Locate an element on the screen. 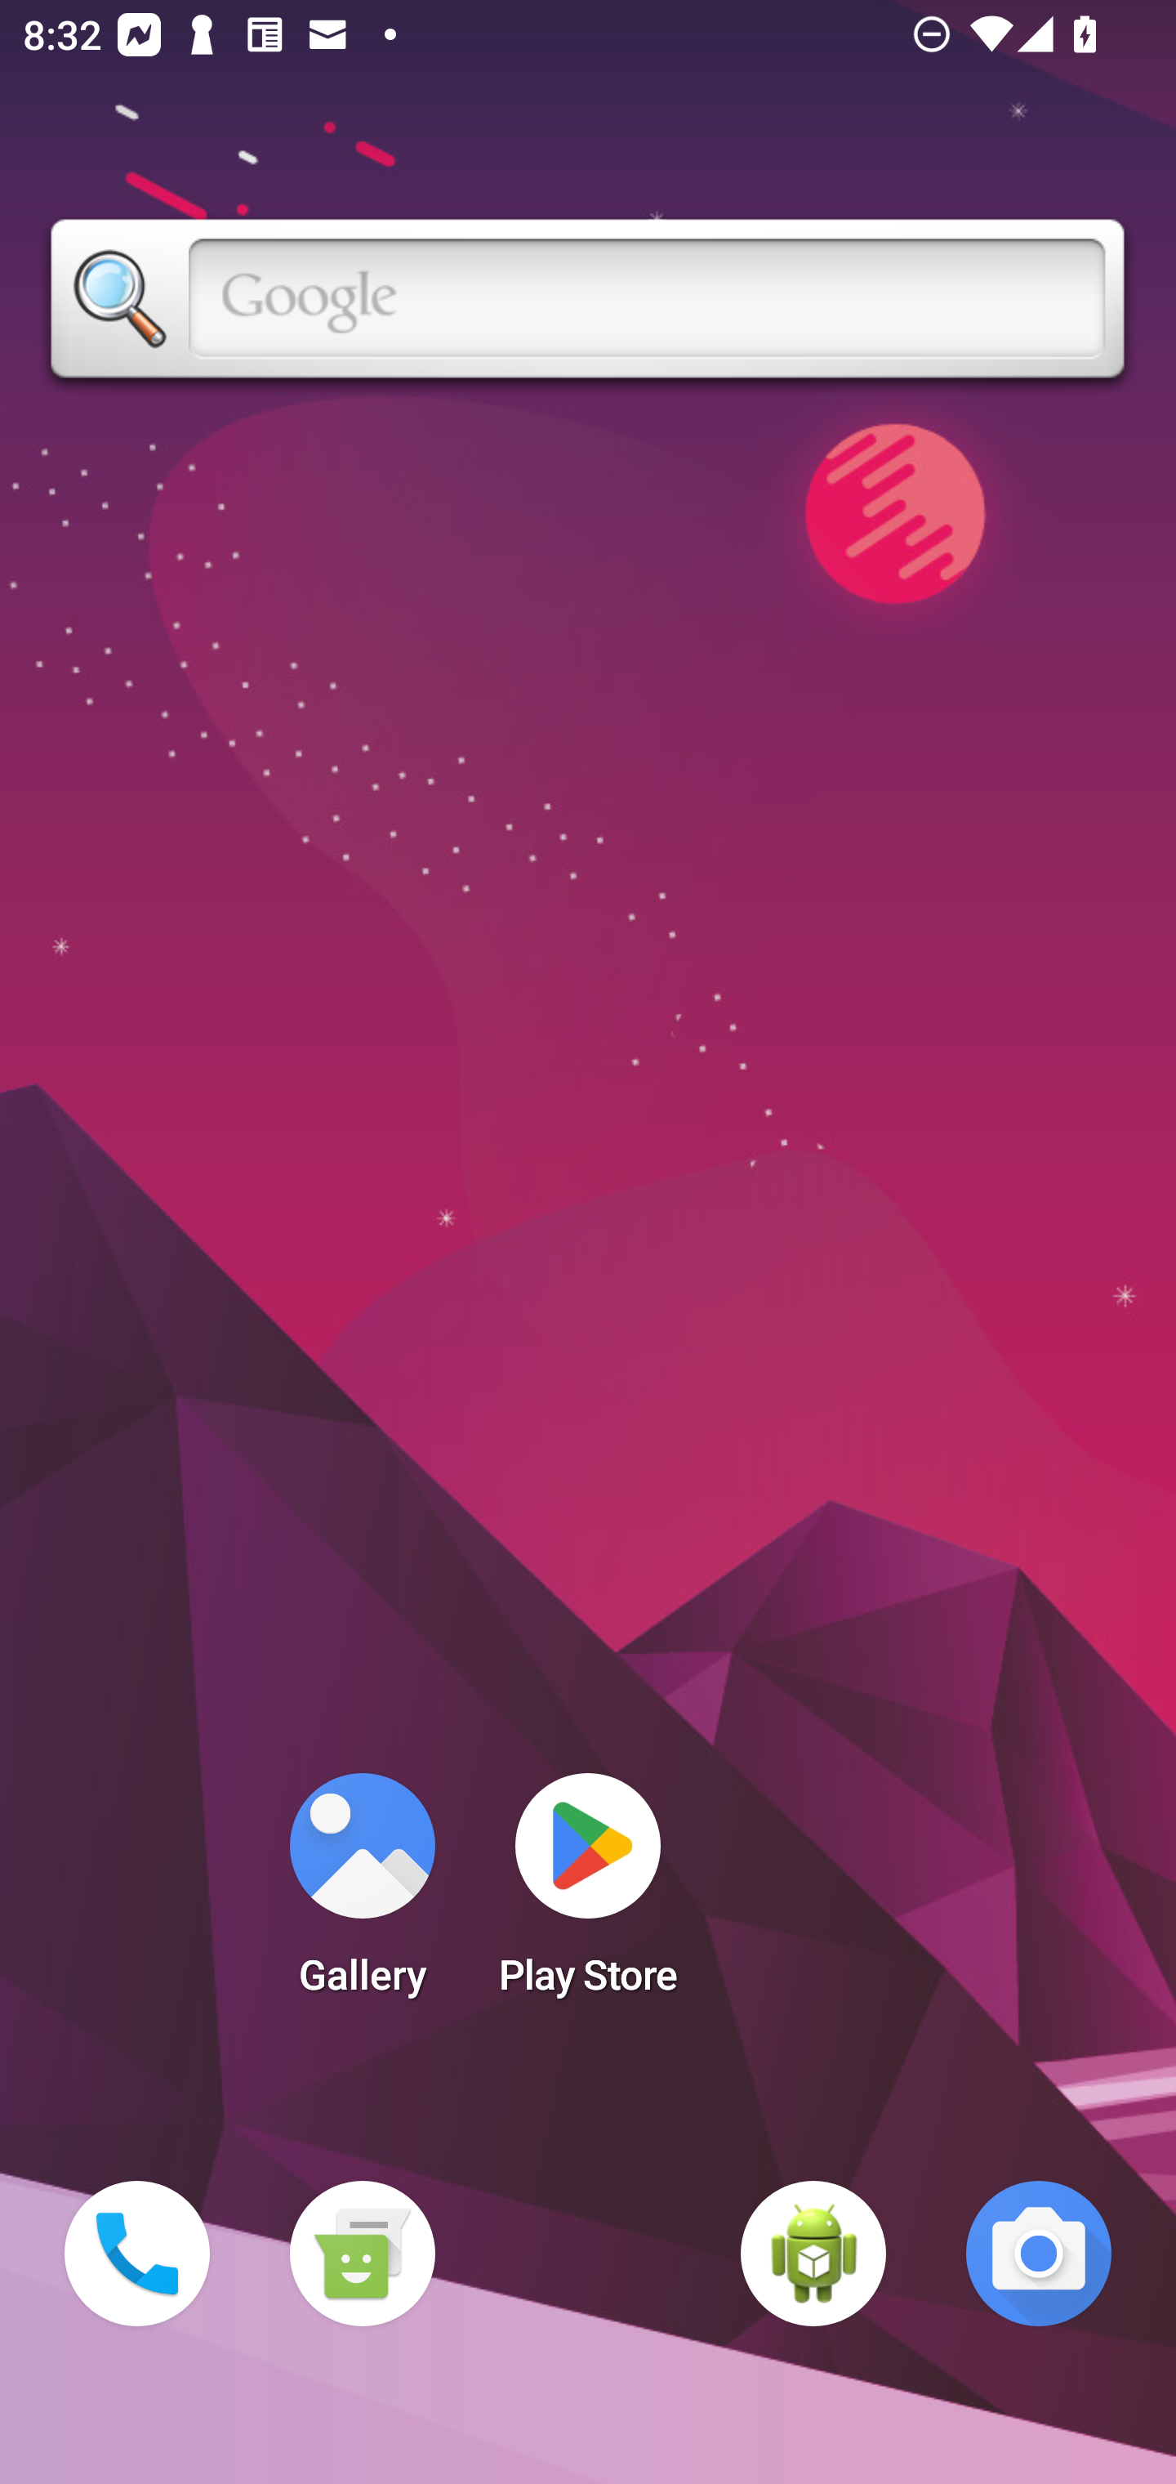 This screenshot has height=2484, width=1176. Gallery is located at coordinates (362, 1894).